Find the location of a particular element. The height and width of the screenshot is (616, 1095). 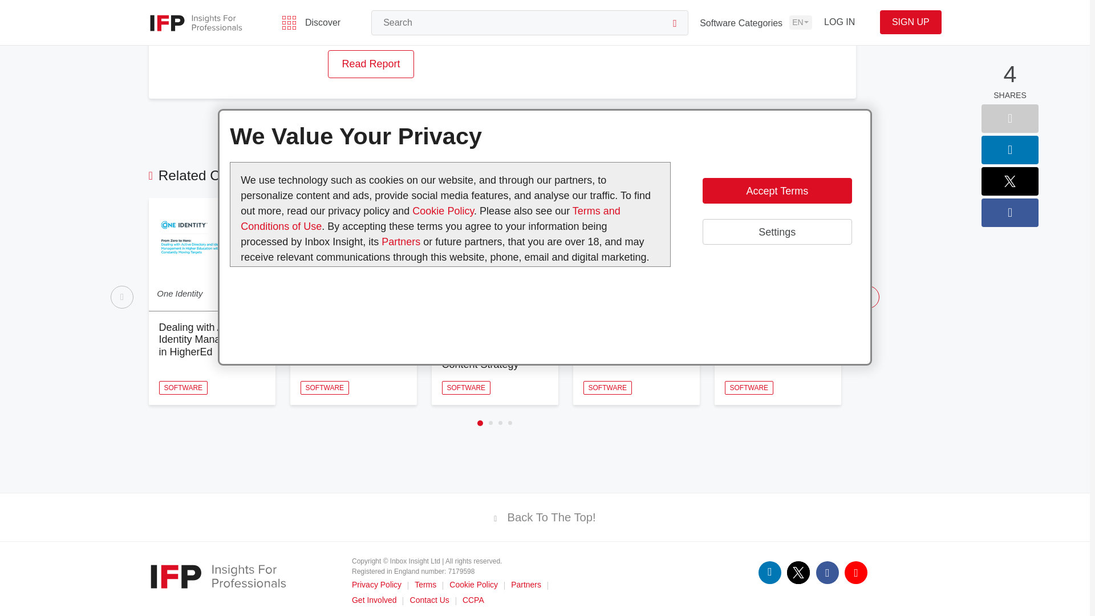

Best-in-Class SaaS Performance is located at coordinates (627, 333).